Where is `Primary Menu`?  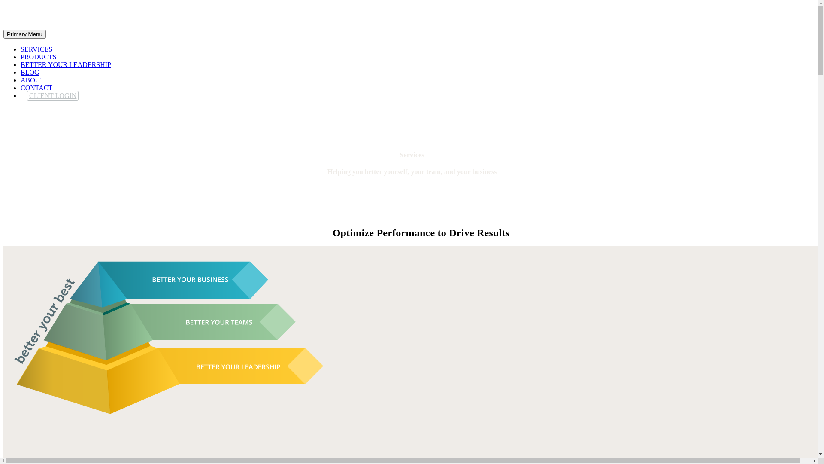
Primary Menu is located at coordinates (25, 34).